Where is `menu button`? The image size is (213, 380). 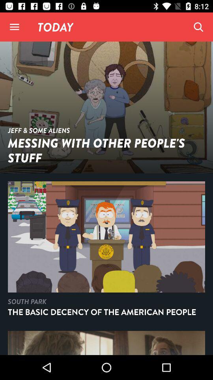
menu button is located at coordinates (14, 27).